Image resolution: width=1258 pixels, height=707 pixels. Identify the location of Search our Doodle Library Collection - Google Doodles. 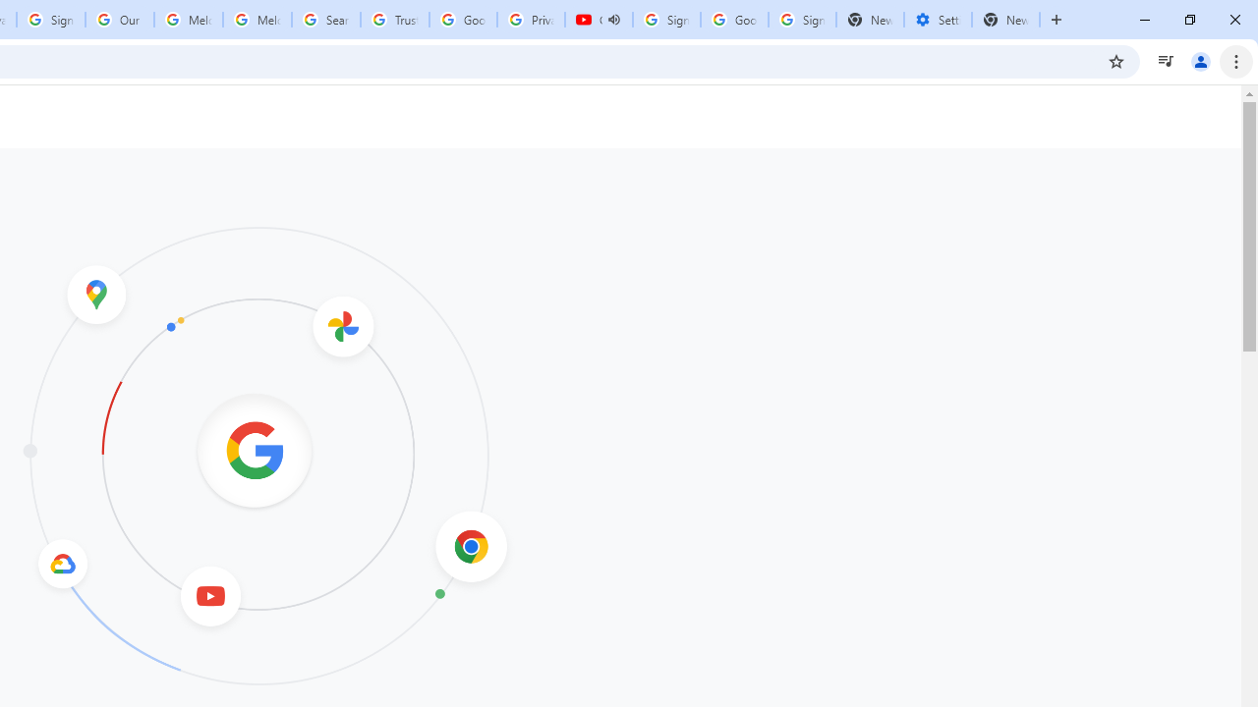
(326, 20).